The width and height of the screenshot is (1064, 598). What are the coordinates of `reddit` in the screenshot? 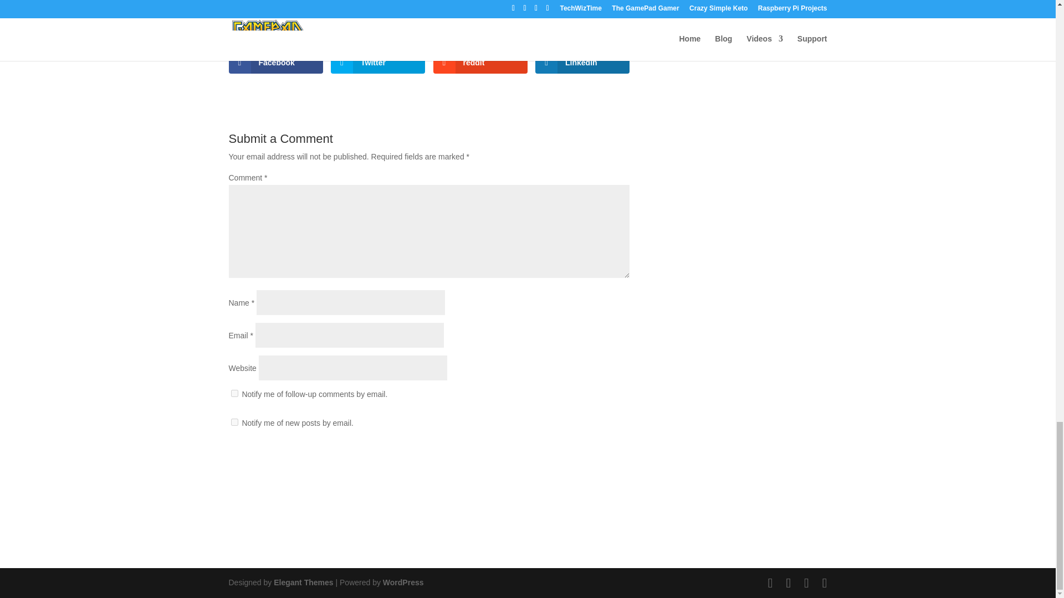 It's located at (480, 62).